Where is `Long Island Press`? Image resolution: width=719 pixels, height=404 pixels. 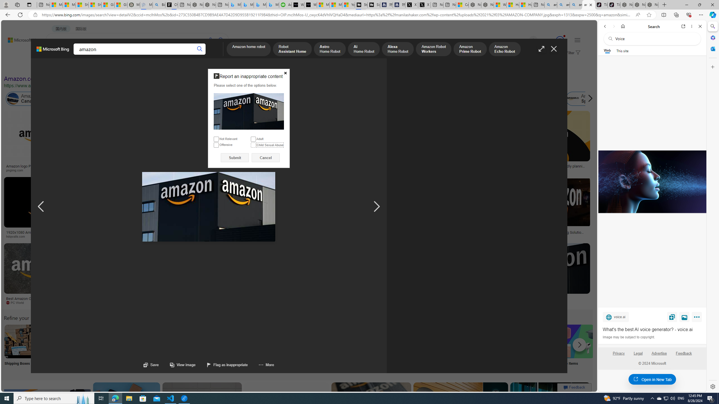 Long Island Press is located at coordinates (293, 236).